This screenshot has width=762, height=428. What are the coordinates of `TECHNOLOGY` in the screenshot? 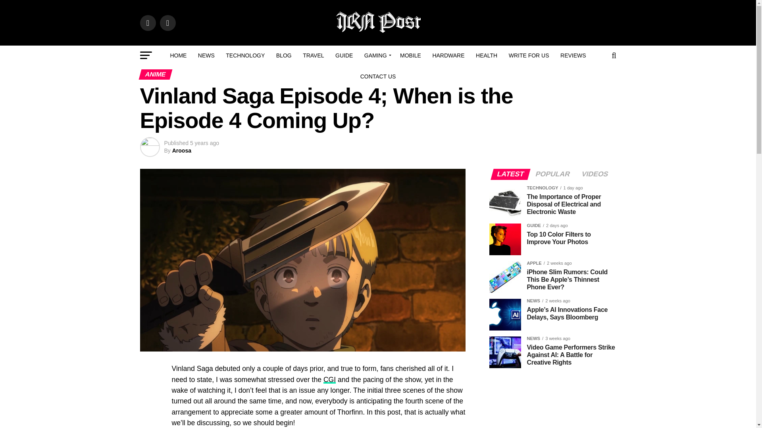 It's located at (245, 55).